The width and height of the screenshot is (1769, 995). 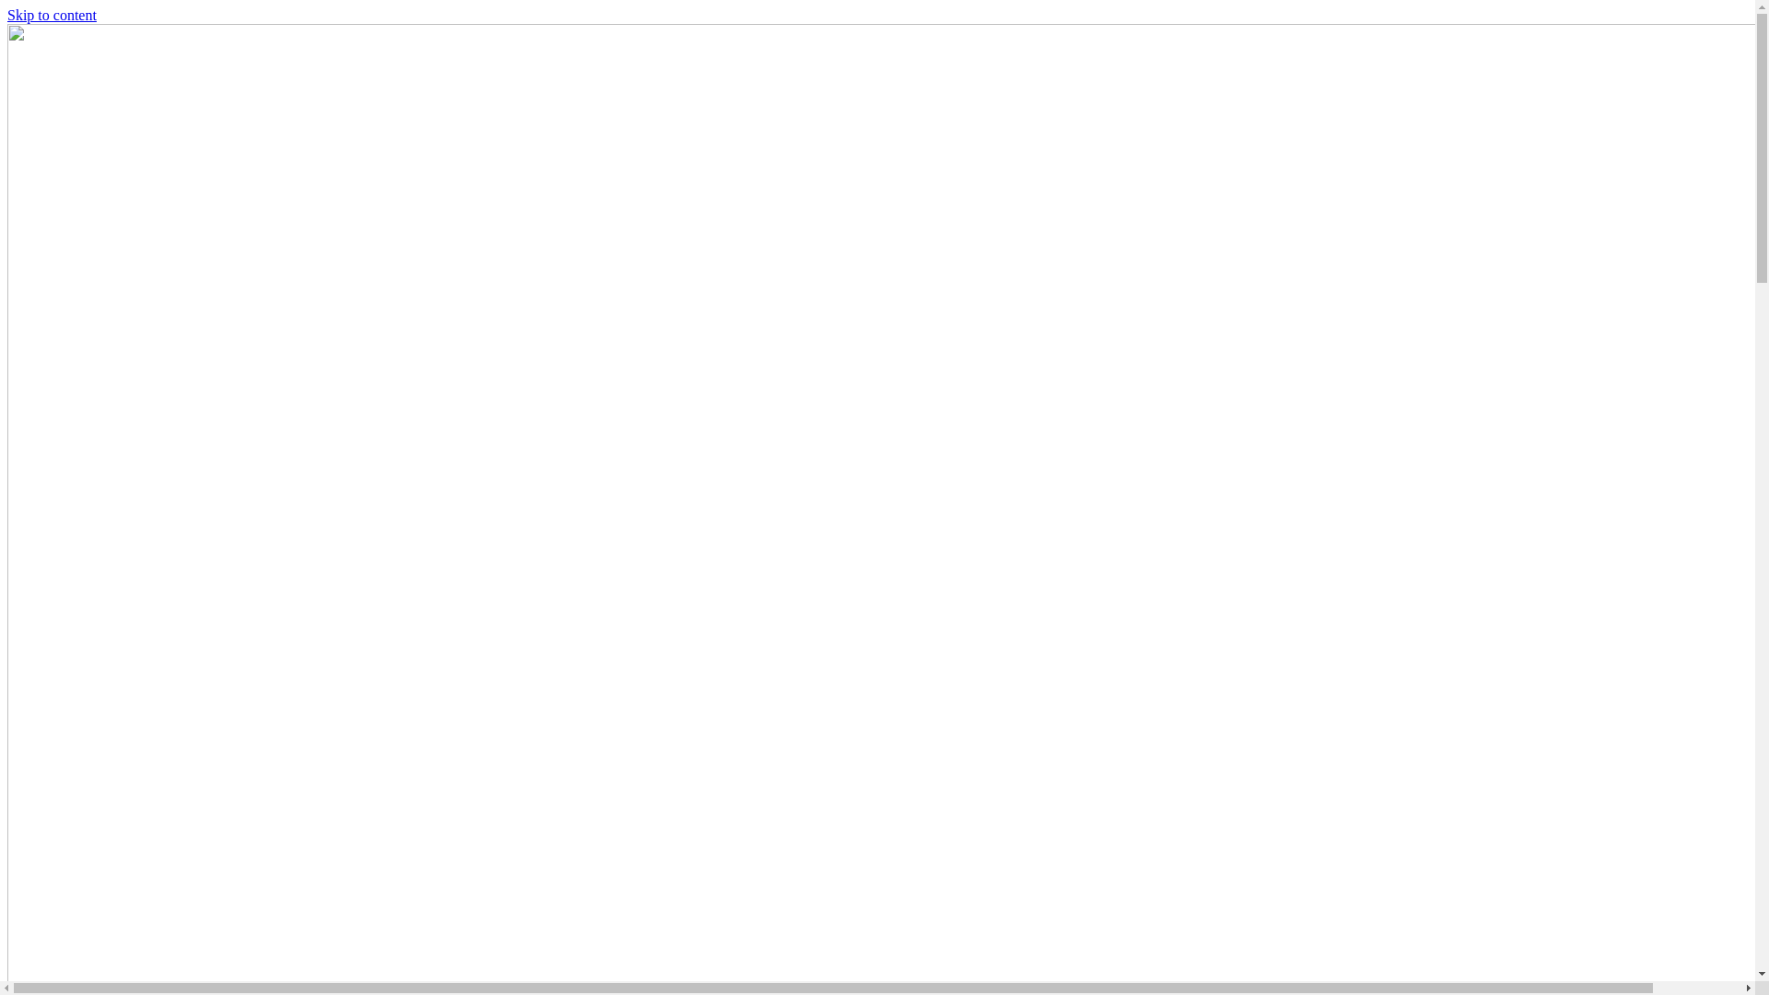 I want to click on Skip to content, so click(x=52, y=15).